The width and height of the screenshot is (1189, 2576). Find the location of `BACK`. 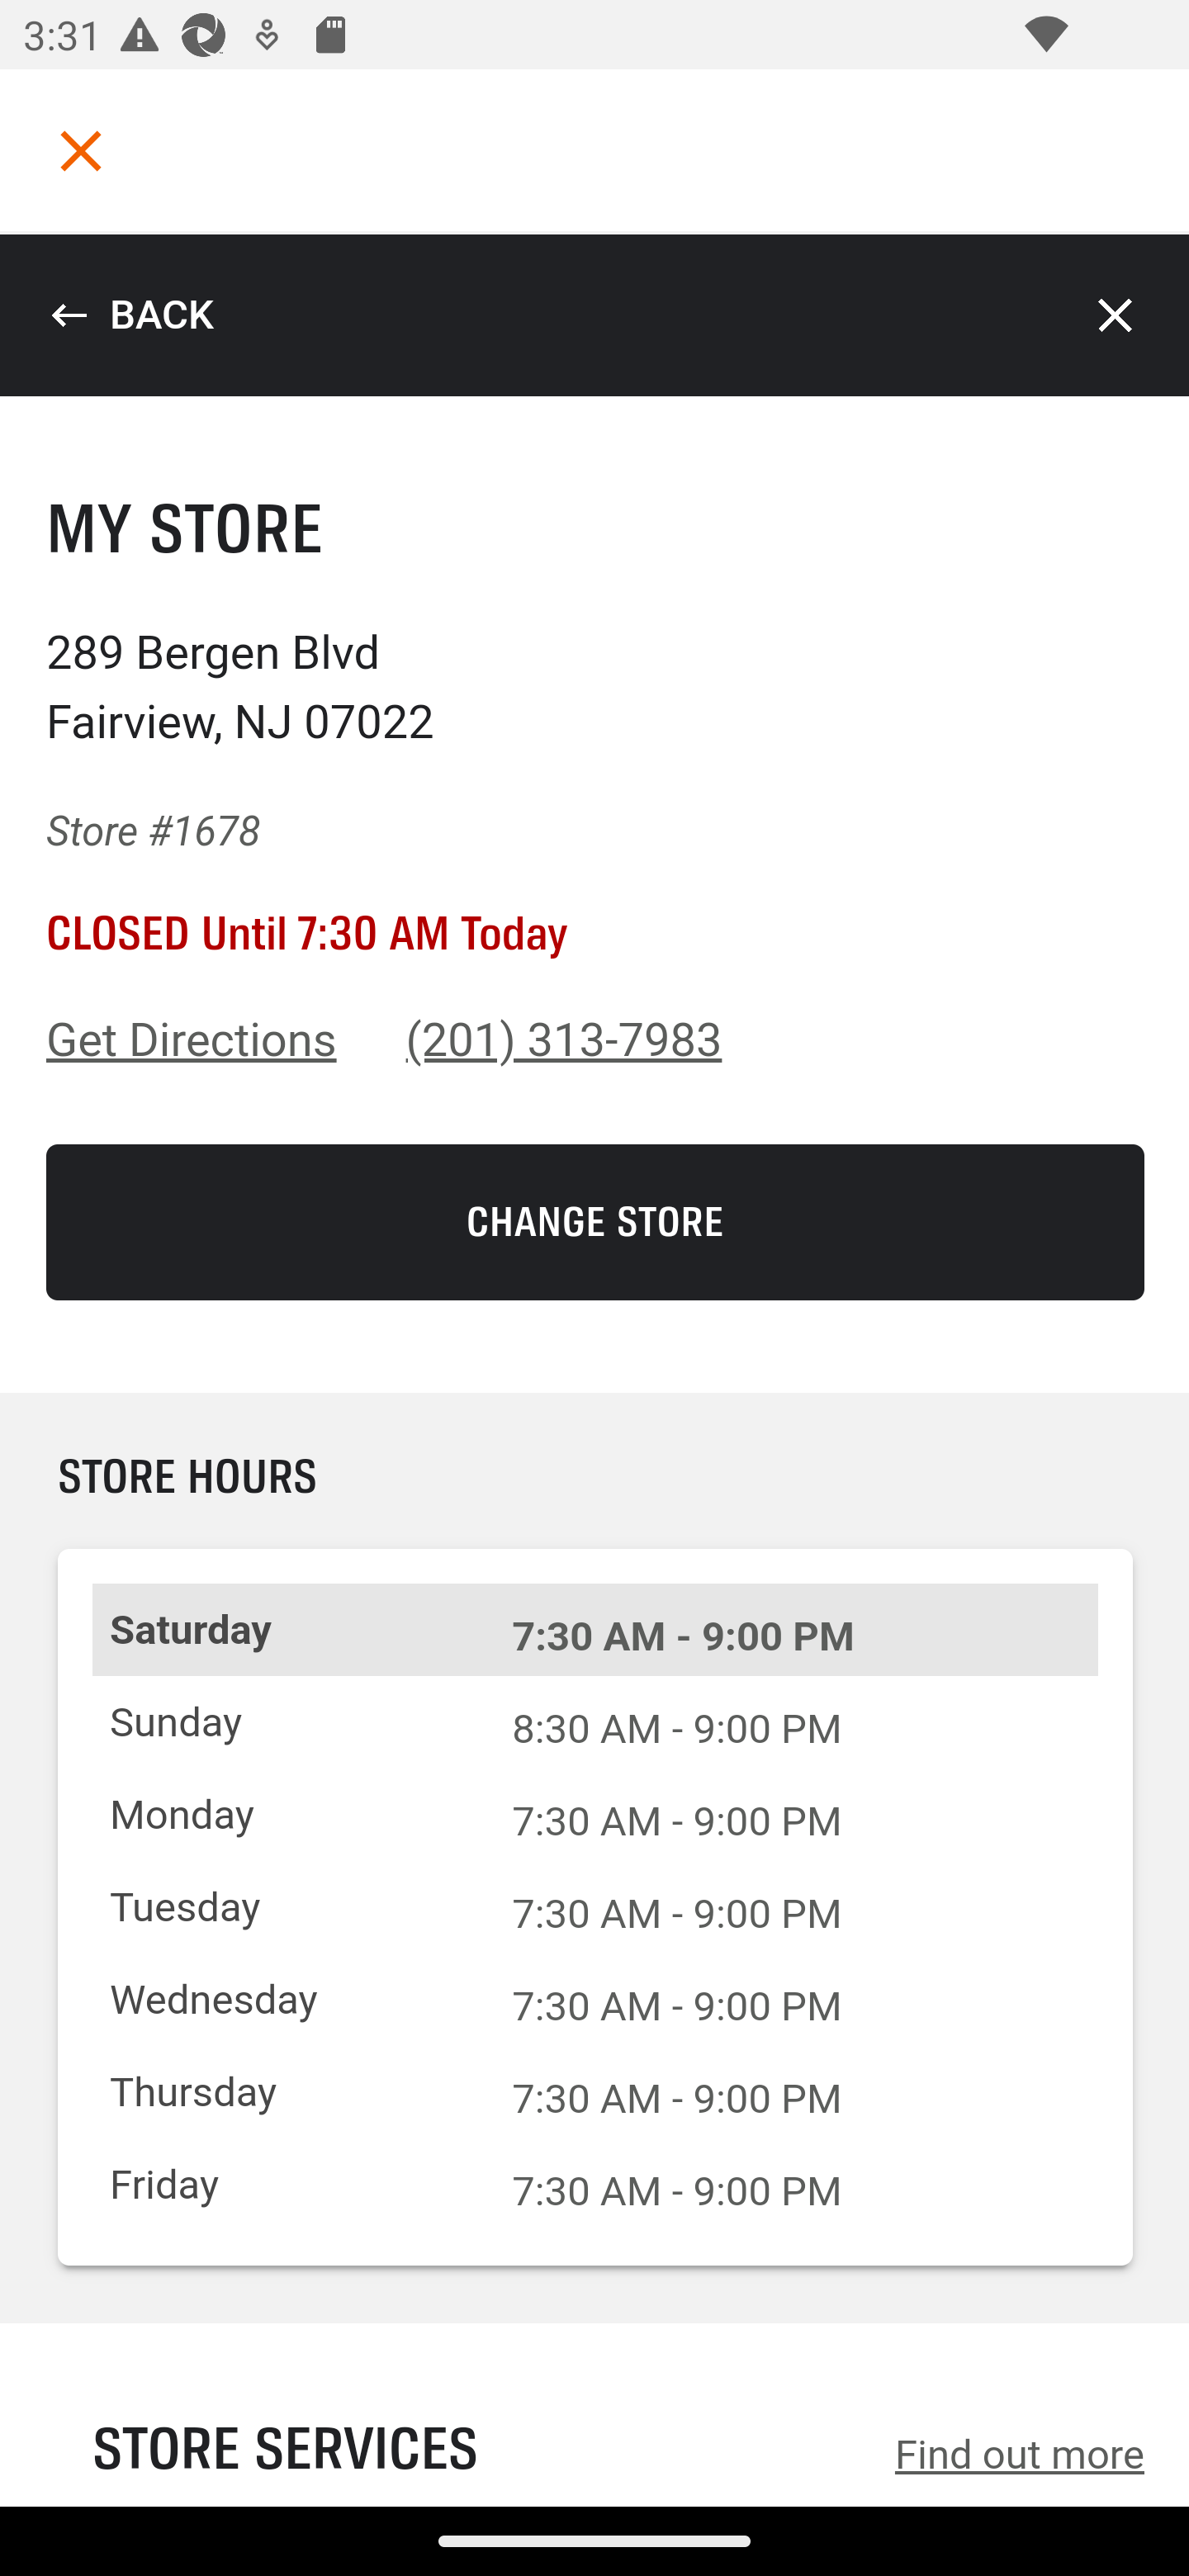

BACK is located at coordinates (131, 315).